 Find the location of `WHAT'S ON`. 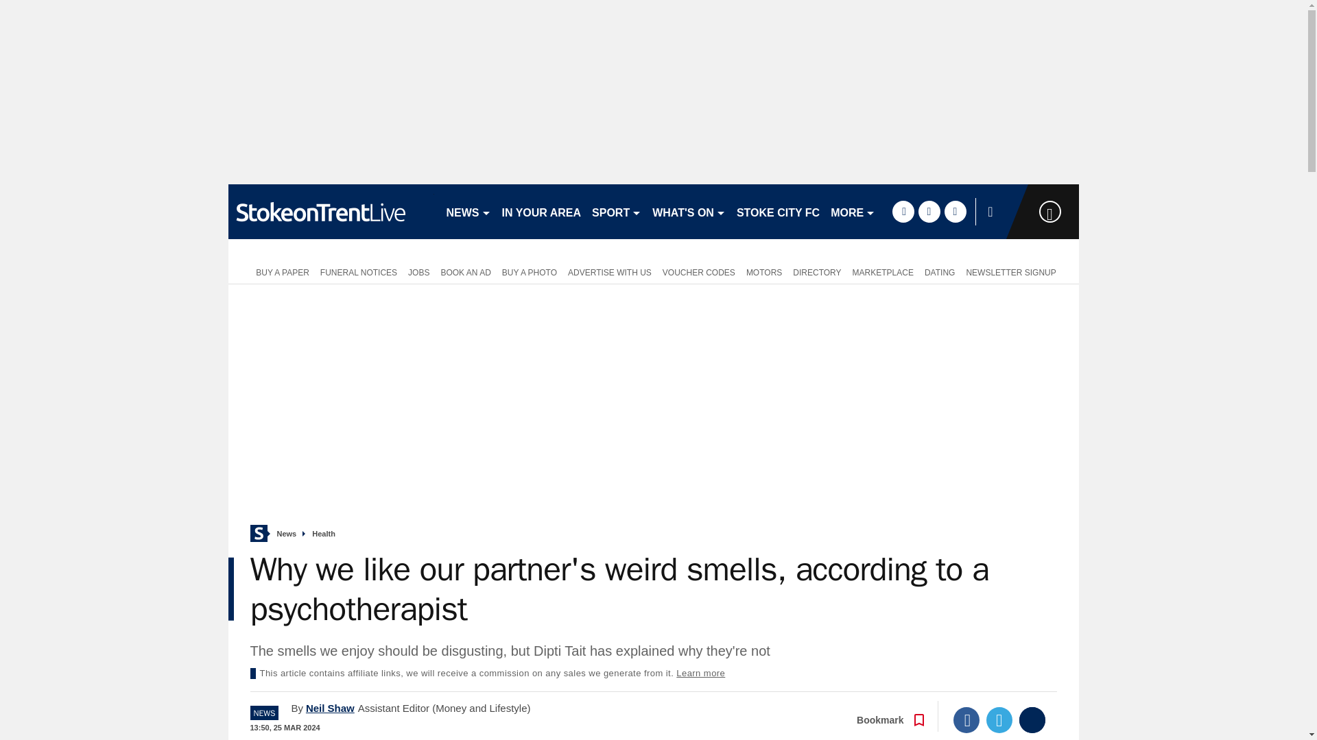

WHAT'S ON is located at coordinates (689, 211).